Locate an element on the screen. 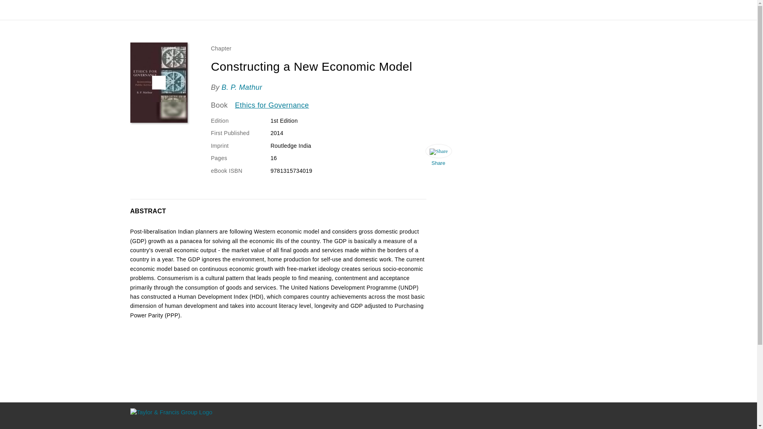  Share is located at coordinates (438, 157).